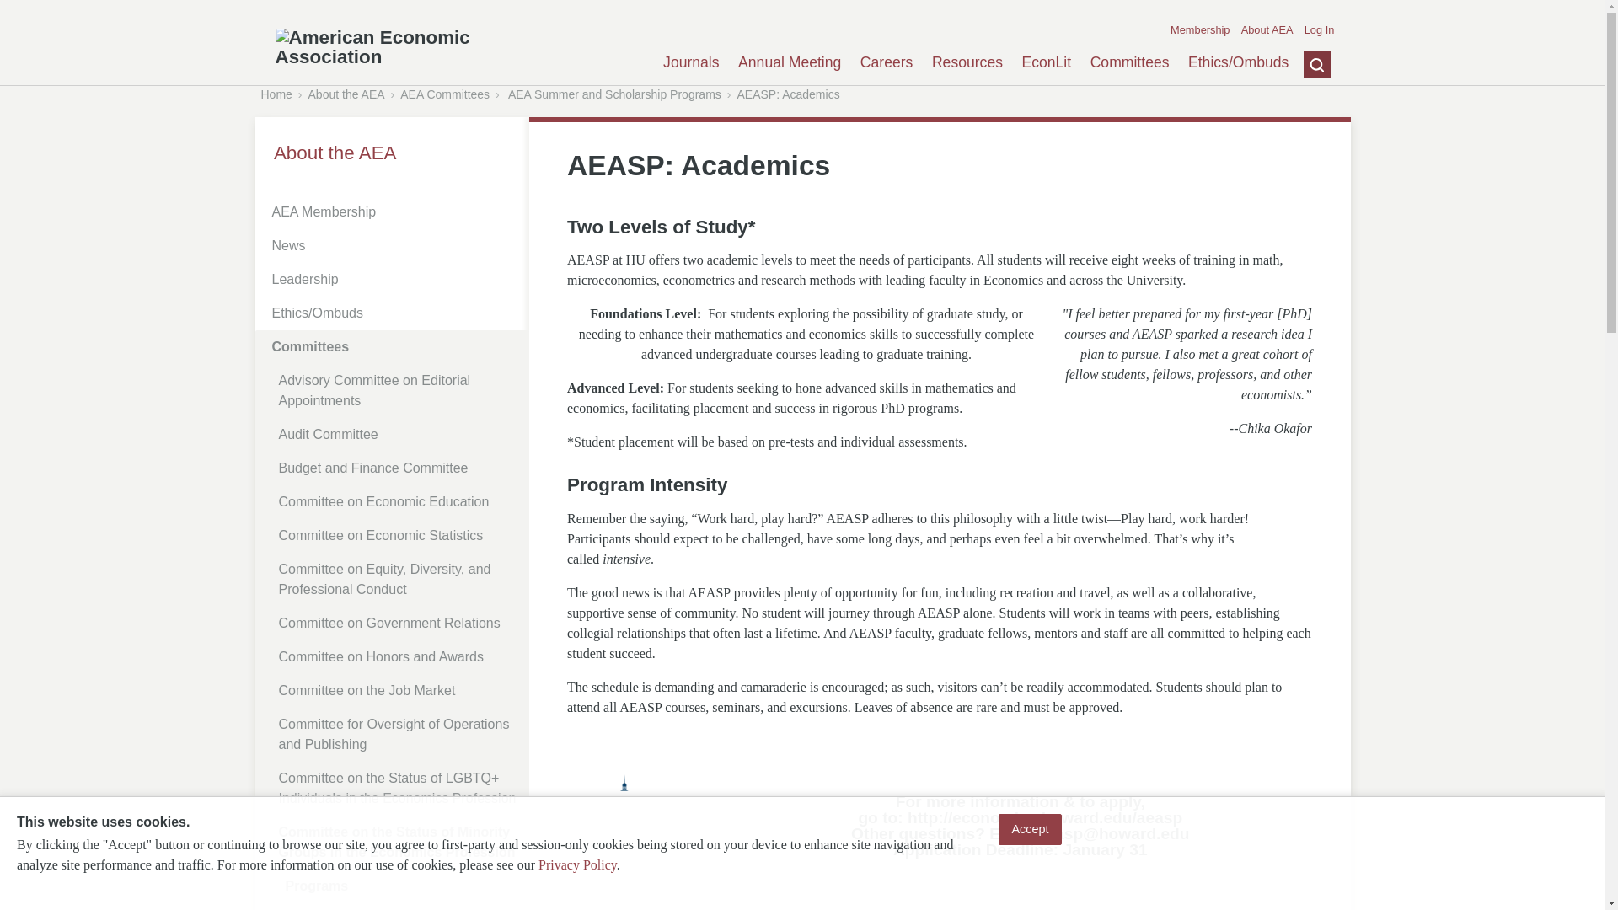  I want to click on EconLit, so click(1046, 62).